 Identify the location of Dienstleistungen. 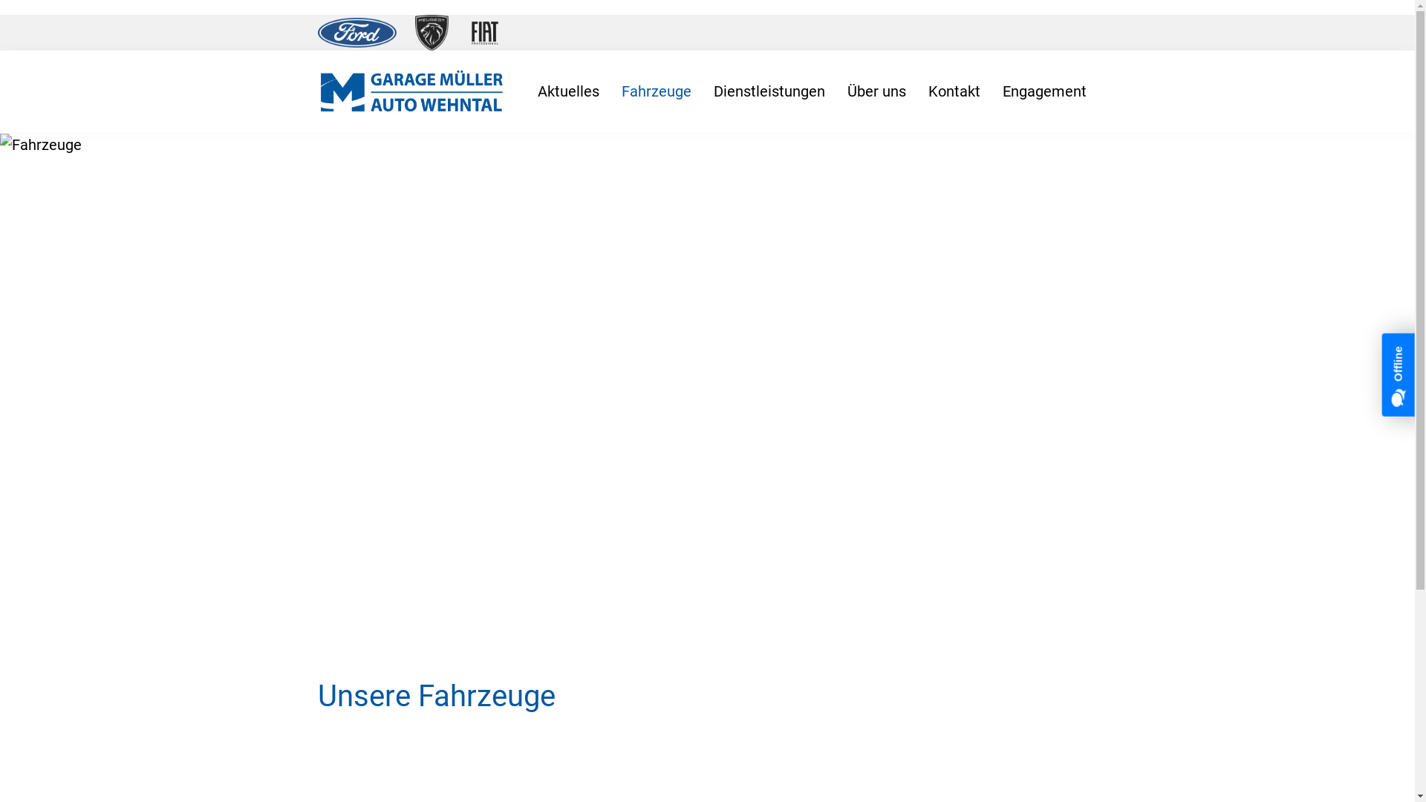
(769, 91).